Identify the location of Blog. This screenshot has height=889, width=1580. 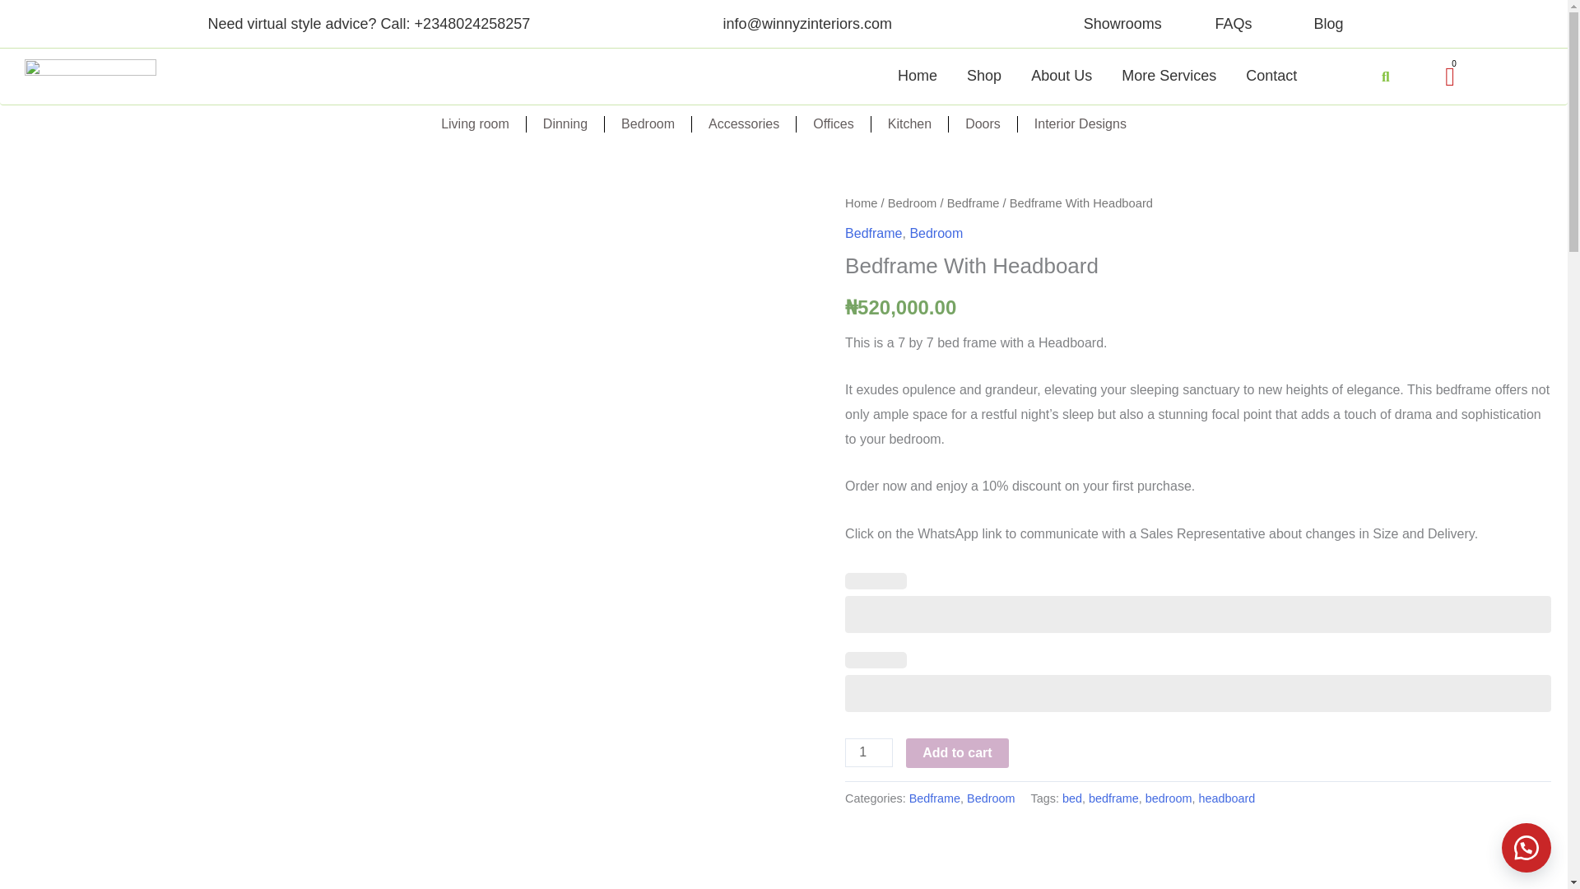
(1328, 23).